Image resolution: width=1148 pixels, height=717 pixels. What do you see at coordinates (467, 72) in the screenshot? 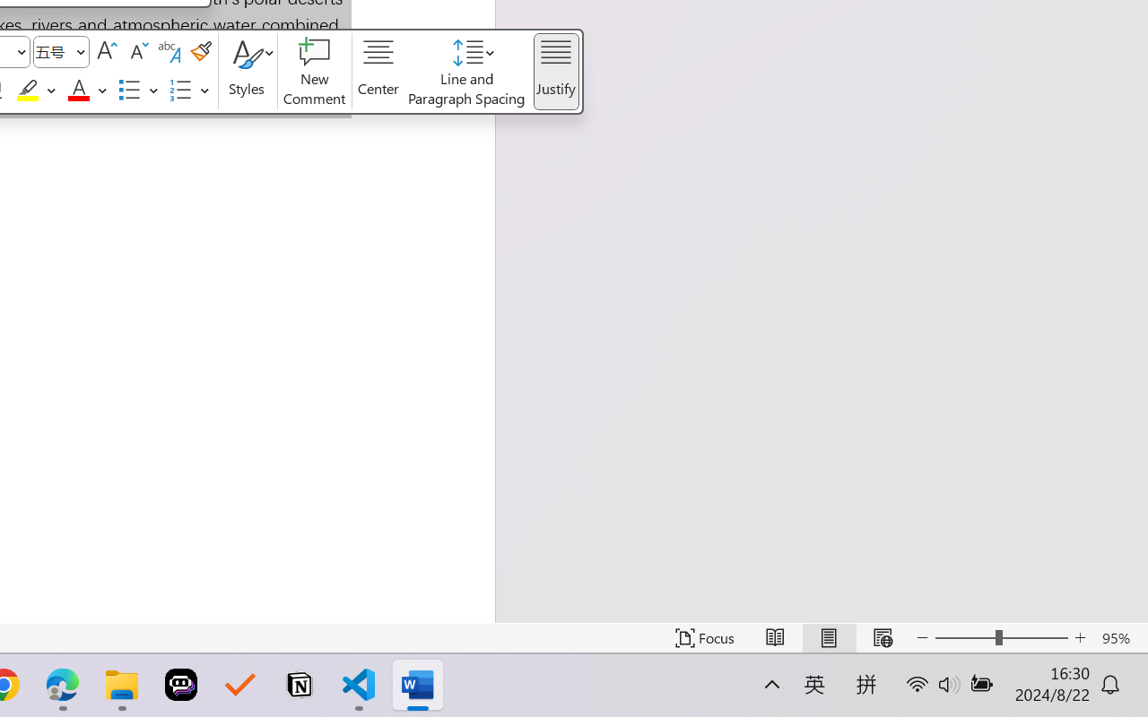
I see `Class: NetUIAnchor` at bounding box center [467, 72].